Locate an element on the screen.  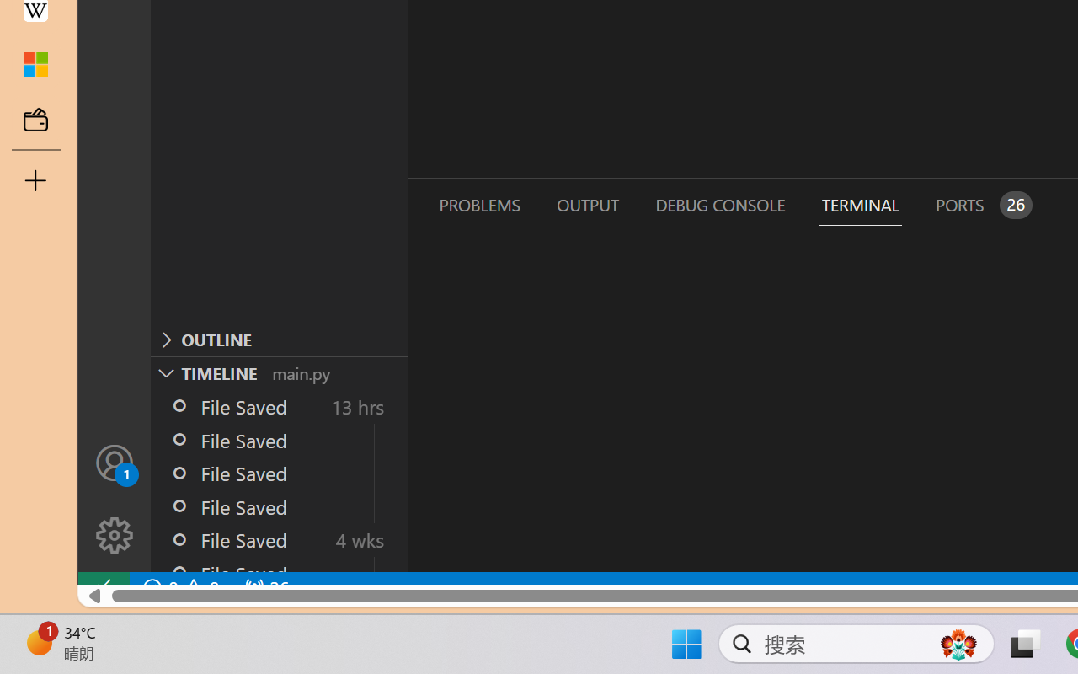
Terminal (Ctrl+`) is located at coordinates (860, 205).